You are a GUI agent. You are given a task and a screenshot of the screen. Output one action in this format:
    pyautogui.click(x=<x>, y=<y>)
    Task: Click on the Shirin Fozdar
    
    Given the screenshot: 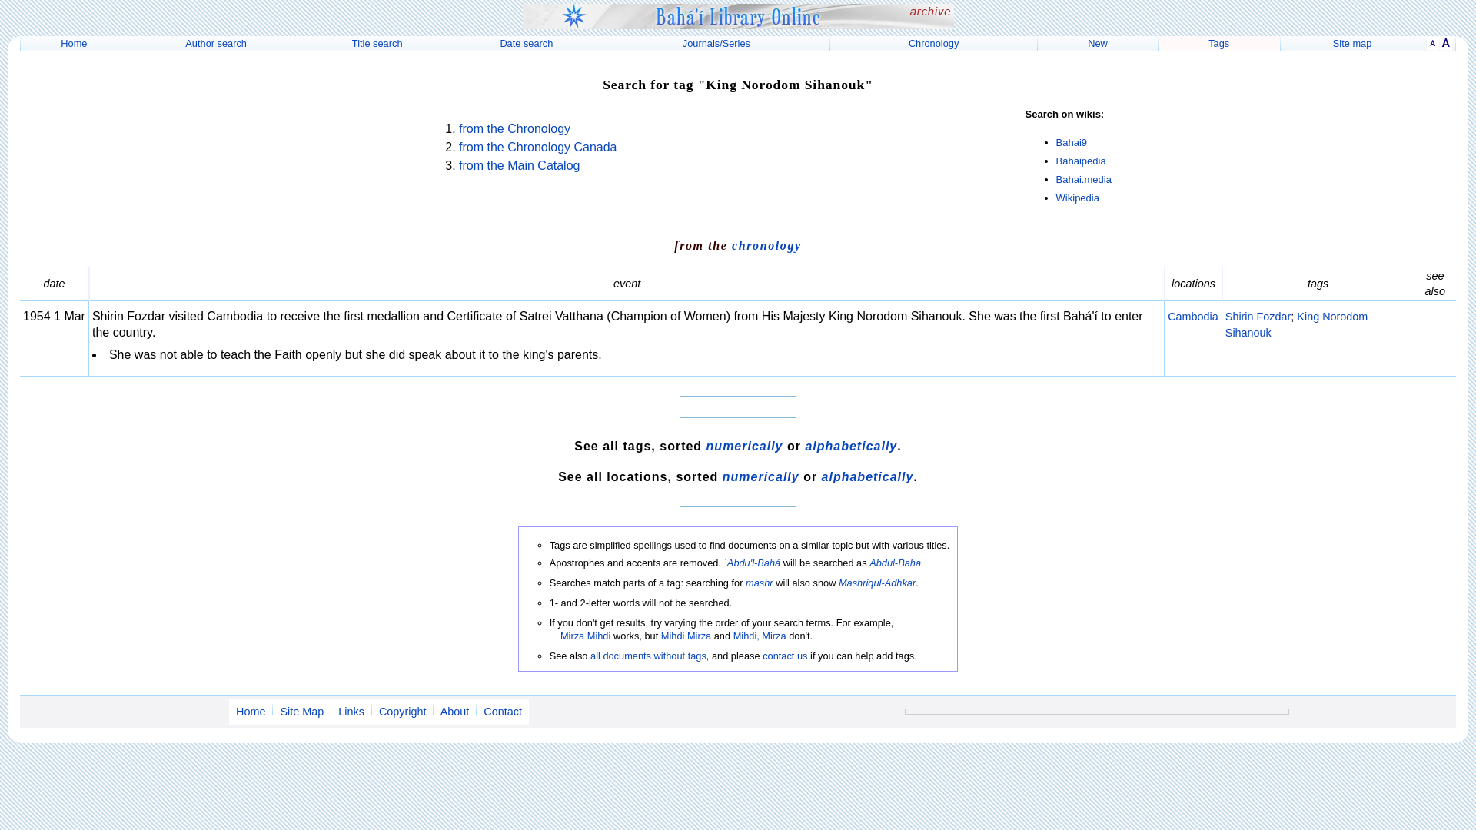 What is the action you would take?
    pyautogui.click(x=1258, y=317)
    